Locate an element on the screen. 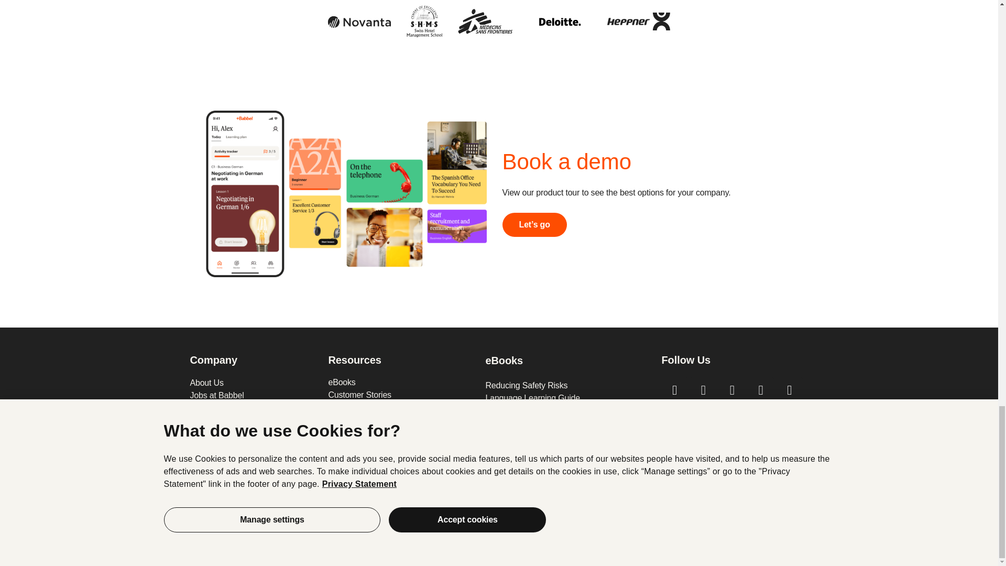 The image size is (1006, 566). eBooks is located at coordinates (401, 382).